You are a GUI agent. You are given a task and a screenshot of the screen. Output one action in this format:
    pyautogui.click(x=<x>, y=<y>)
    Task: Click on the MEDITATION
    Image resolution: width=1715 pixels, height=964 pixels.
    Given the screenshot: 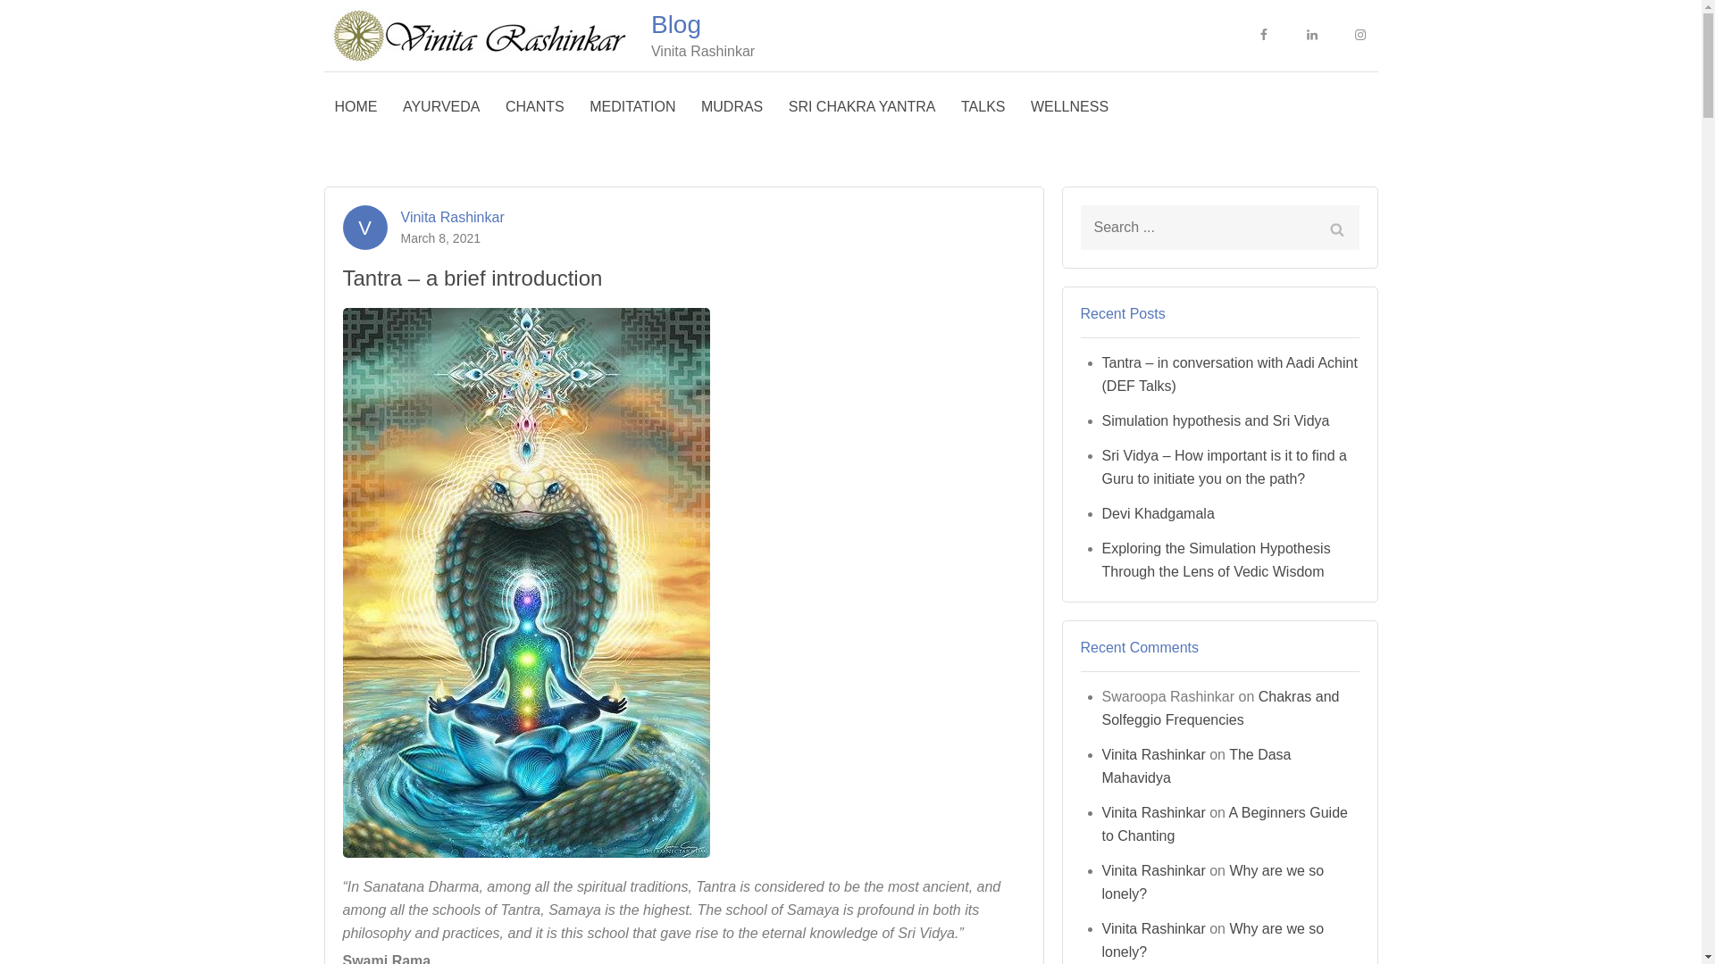 What is the action you would take?
    pyautogui.click(x=632, y=107)
    